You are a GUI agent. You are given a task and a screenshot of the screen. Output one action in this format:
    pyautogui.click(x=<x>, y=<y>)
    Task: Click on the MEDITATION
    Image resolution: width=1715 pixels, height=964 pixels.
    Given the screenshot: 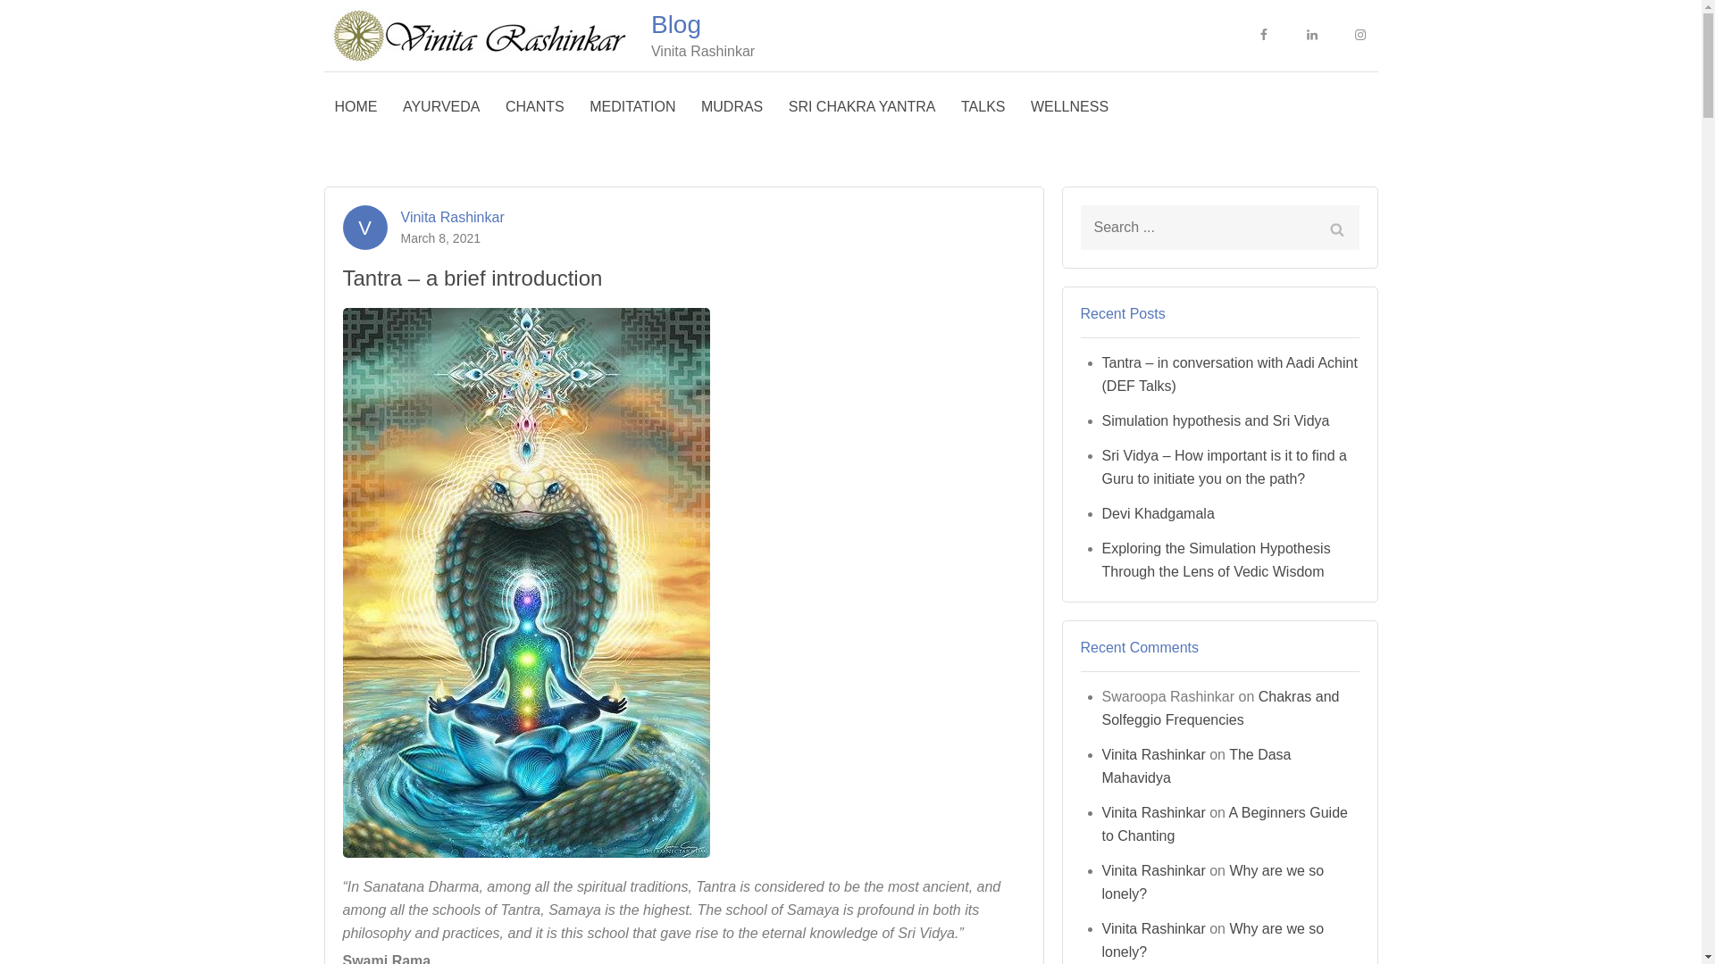 What is the action you would take?
    pyautogui.click(x=632, y=107)
    